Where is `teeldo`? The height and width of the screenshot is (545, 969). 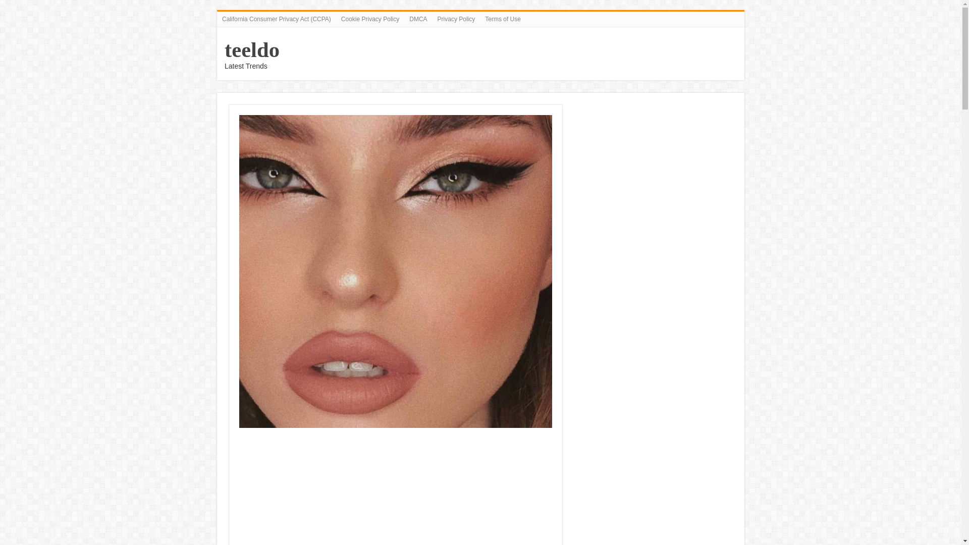
teeldo is located at coordinates (252, 49).